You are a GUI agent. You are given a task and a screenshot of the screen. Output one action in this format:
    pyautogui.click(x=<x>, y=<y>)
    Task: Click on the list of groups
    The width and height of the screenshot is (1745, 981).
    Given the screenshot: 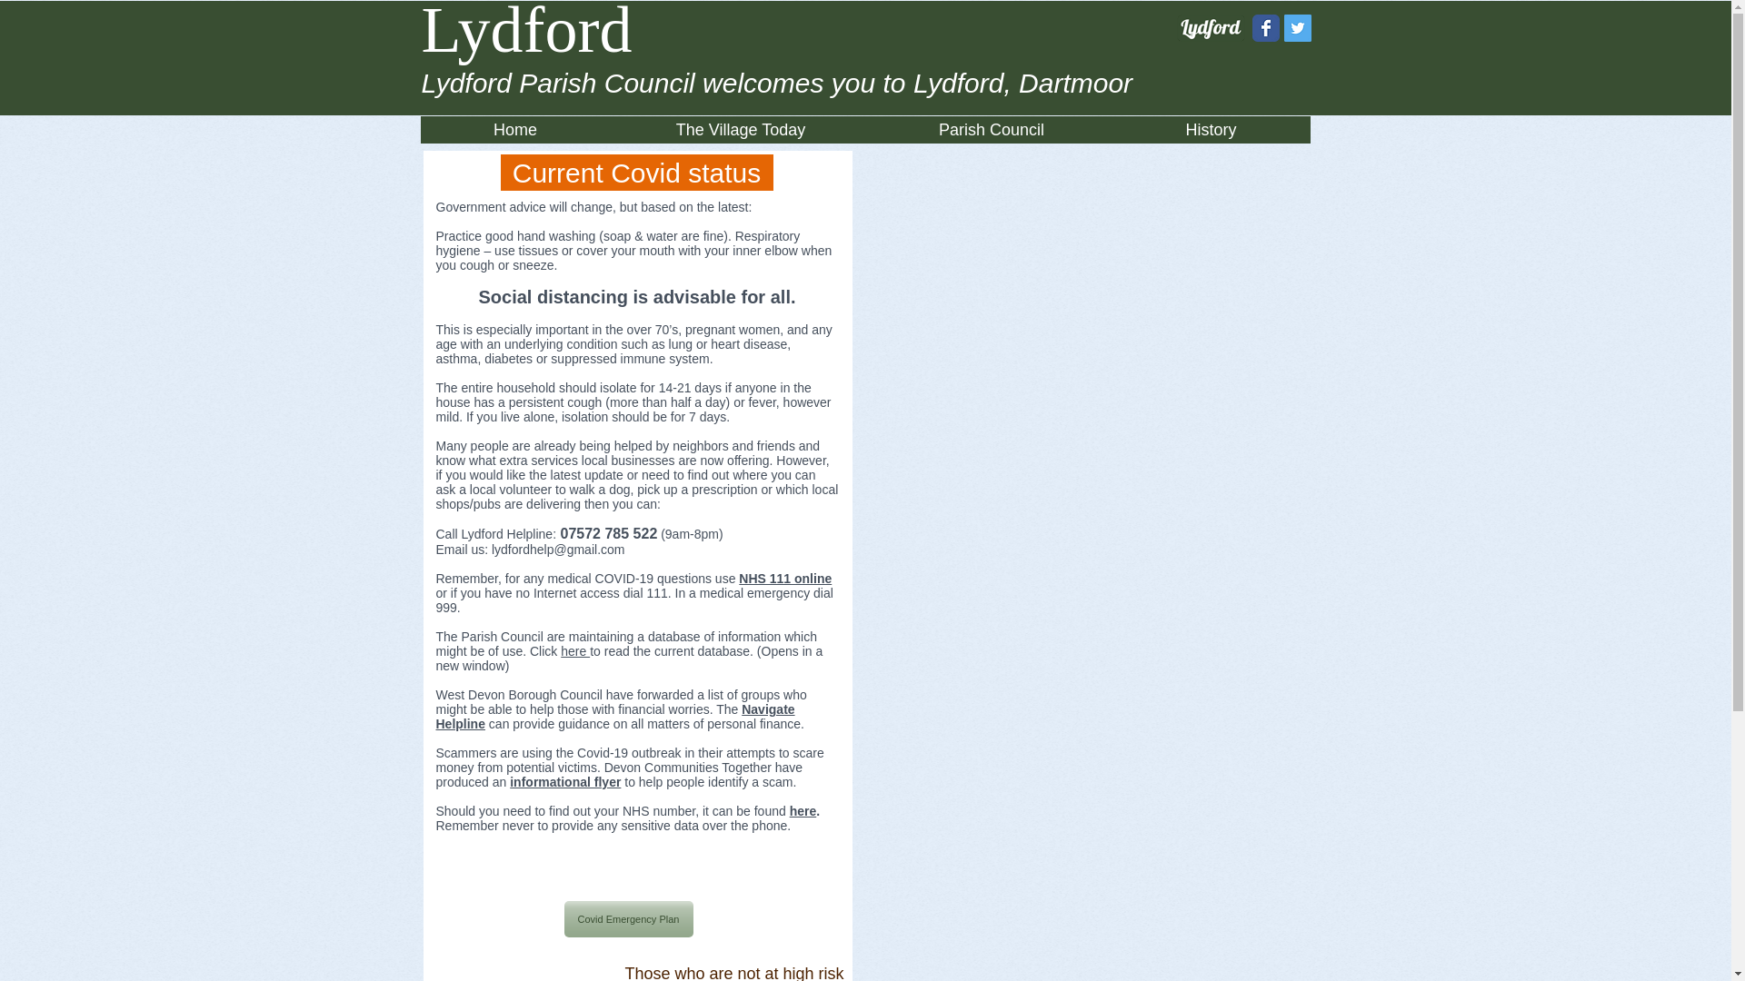 What is the action you would take?
    pyautogui.click(x=743, y=695)
    